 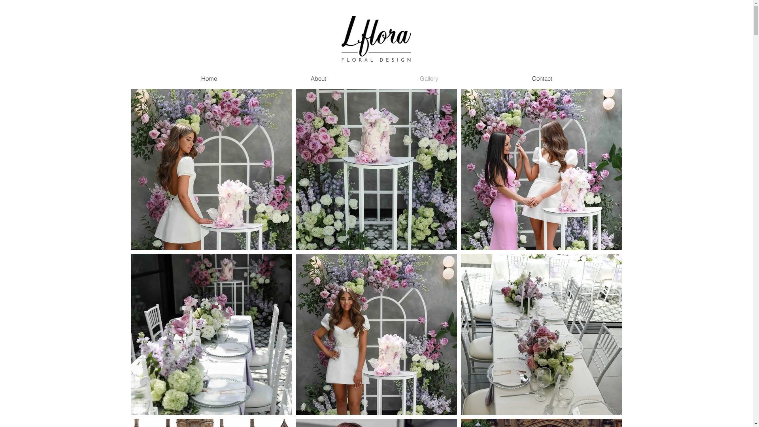 I want to click on Gallery, so click(x=429, y=79).